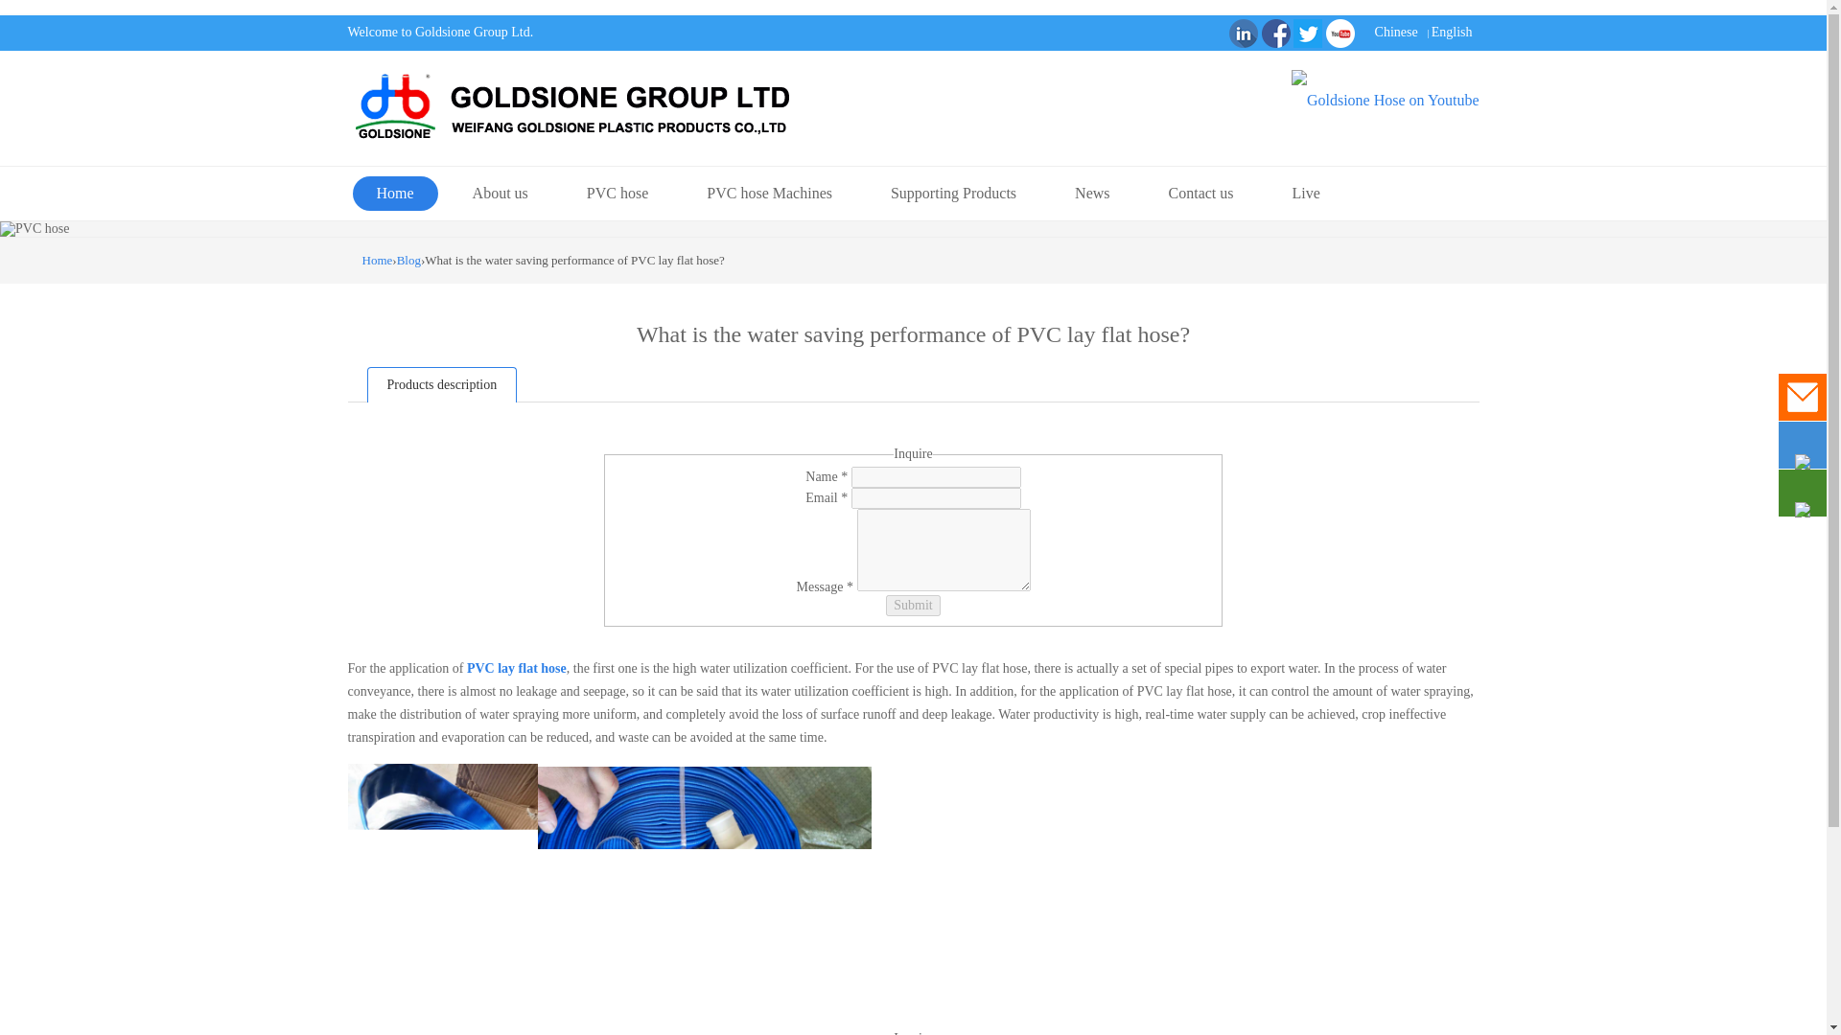  Describe the element at coordinates (618, 194) in the screenshot. I see `PVC hose` at that location.